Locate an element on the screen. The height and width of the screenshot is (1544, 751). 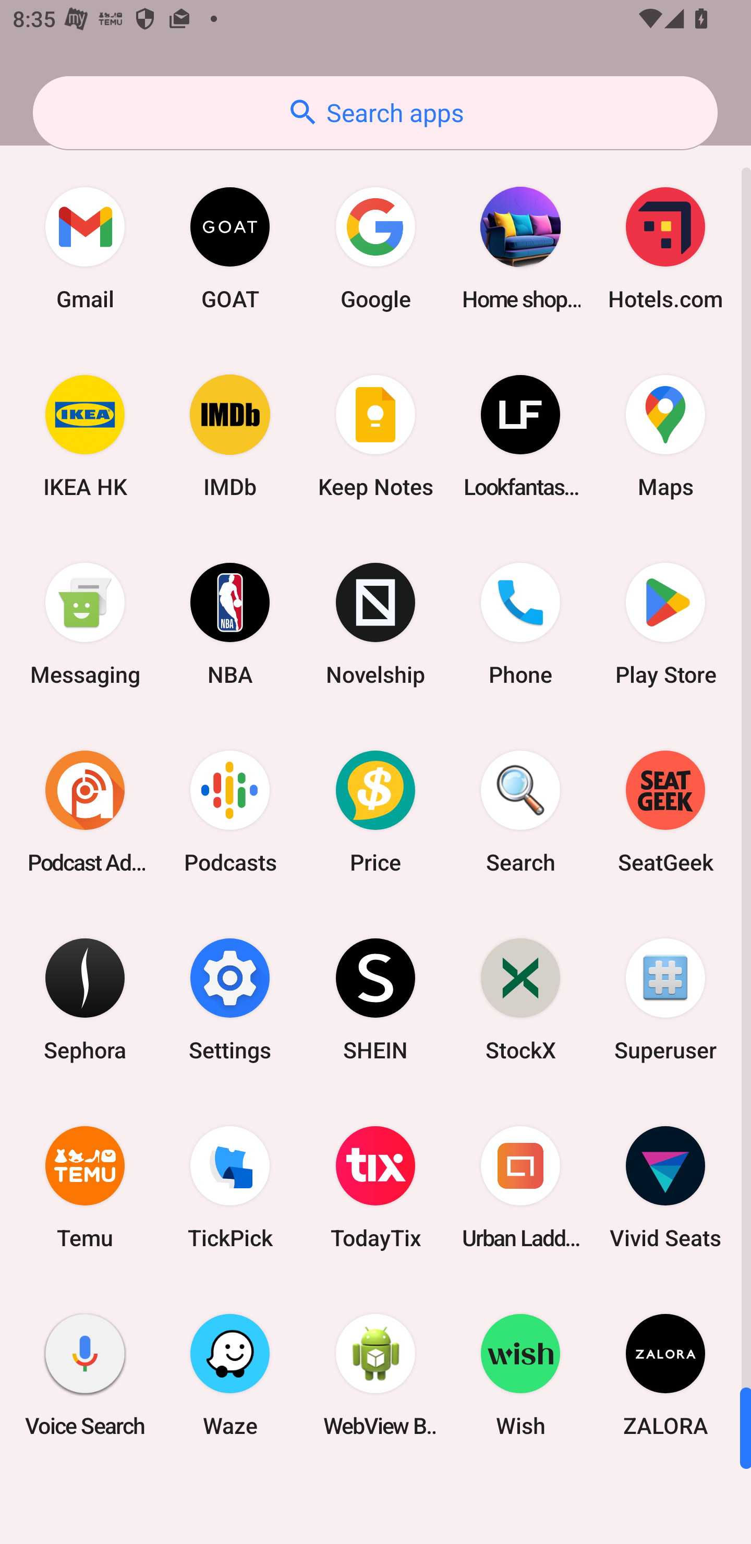
Lookfantastic is located at coordinates (520, 436).